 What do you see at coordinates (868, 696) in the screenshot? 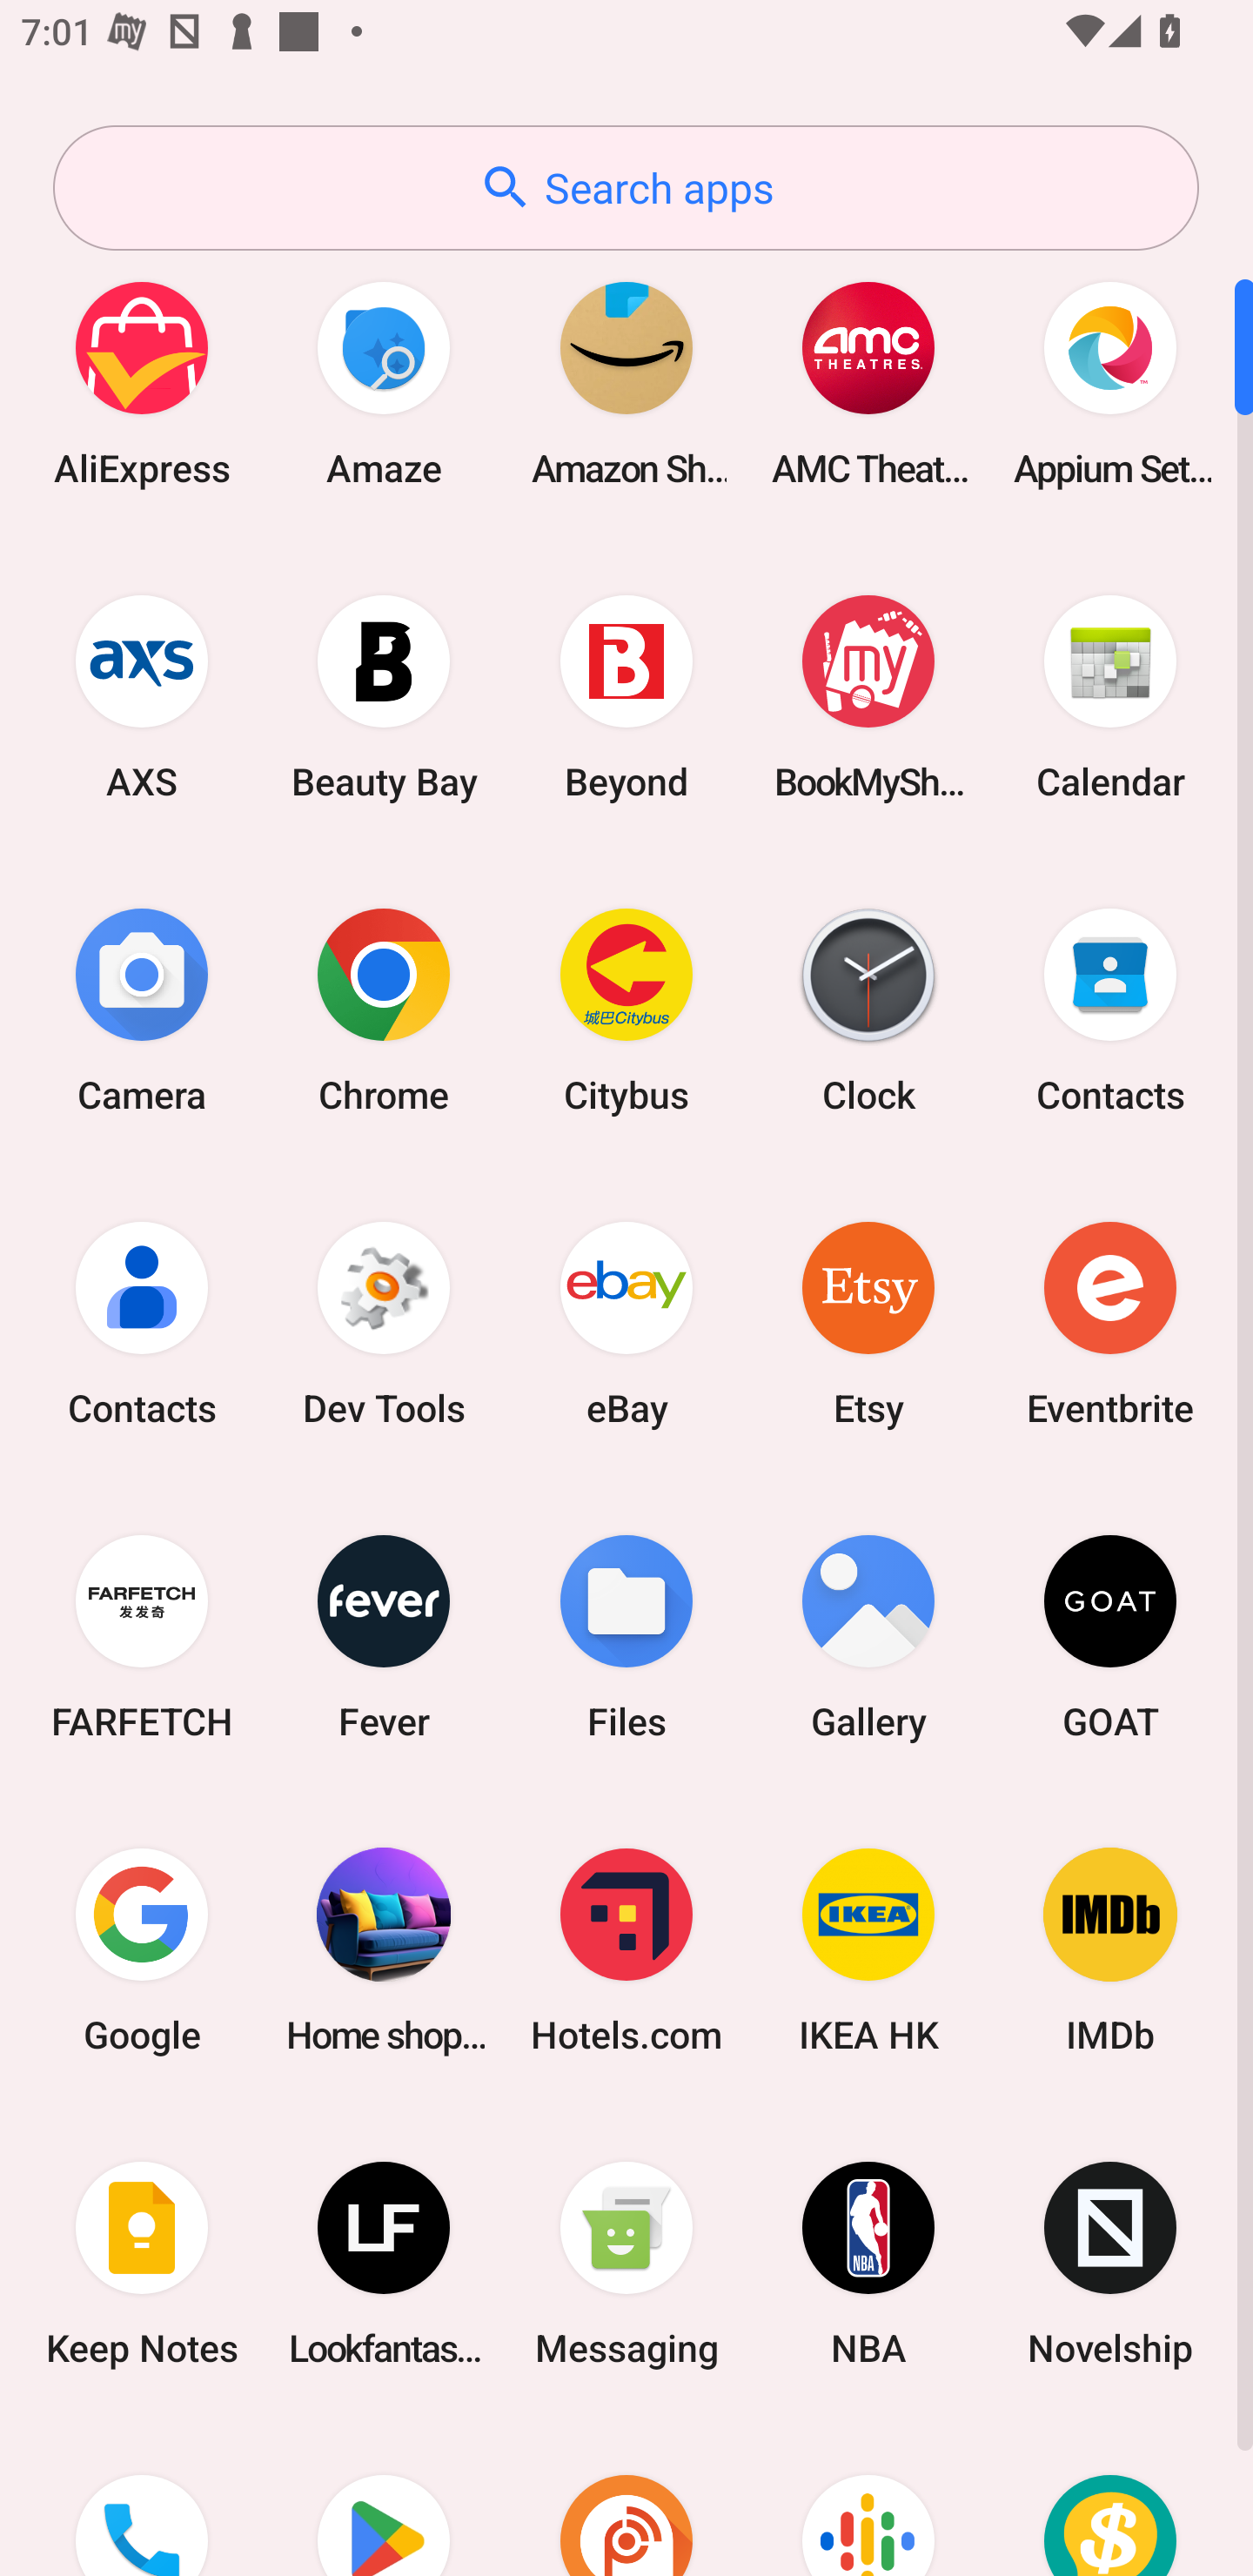
I see `BookMyShow` at bounding box center [868, 696].